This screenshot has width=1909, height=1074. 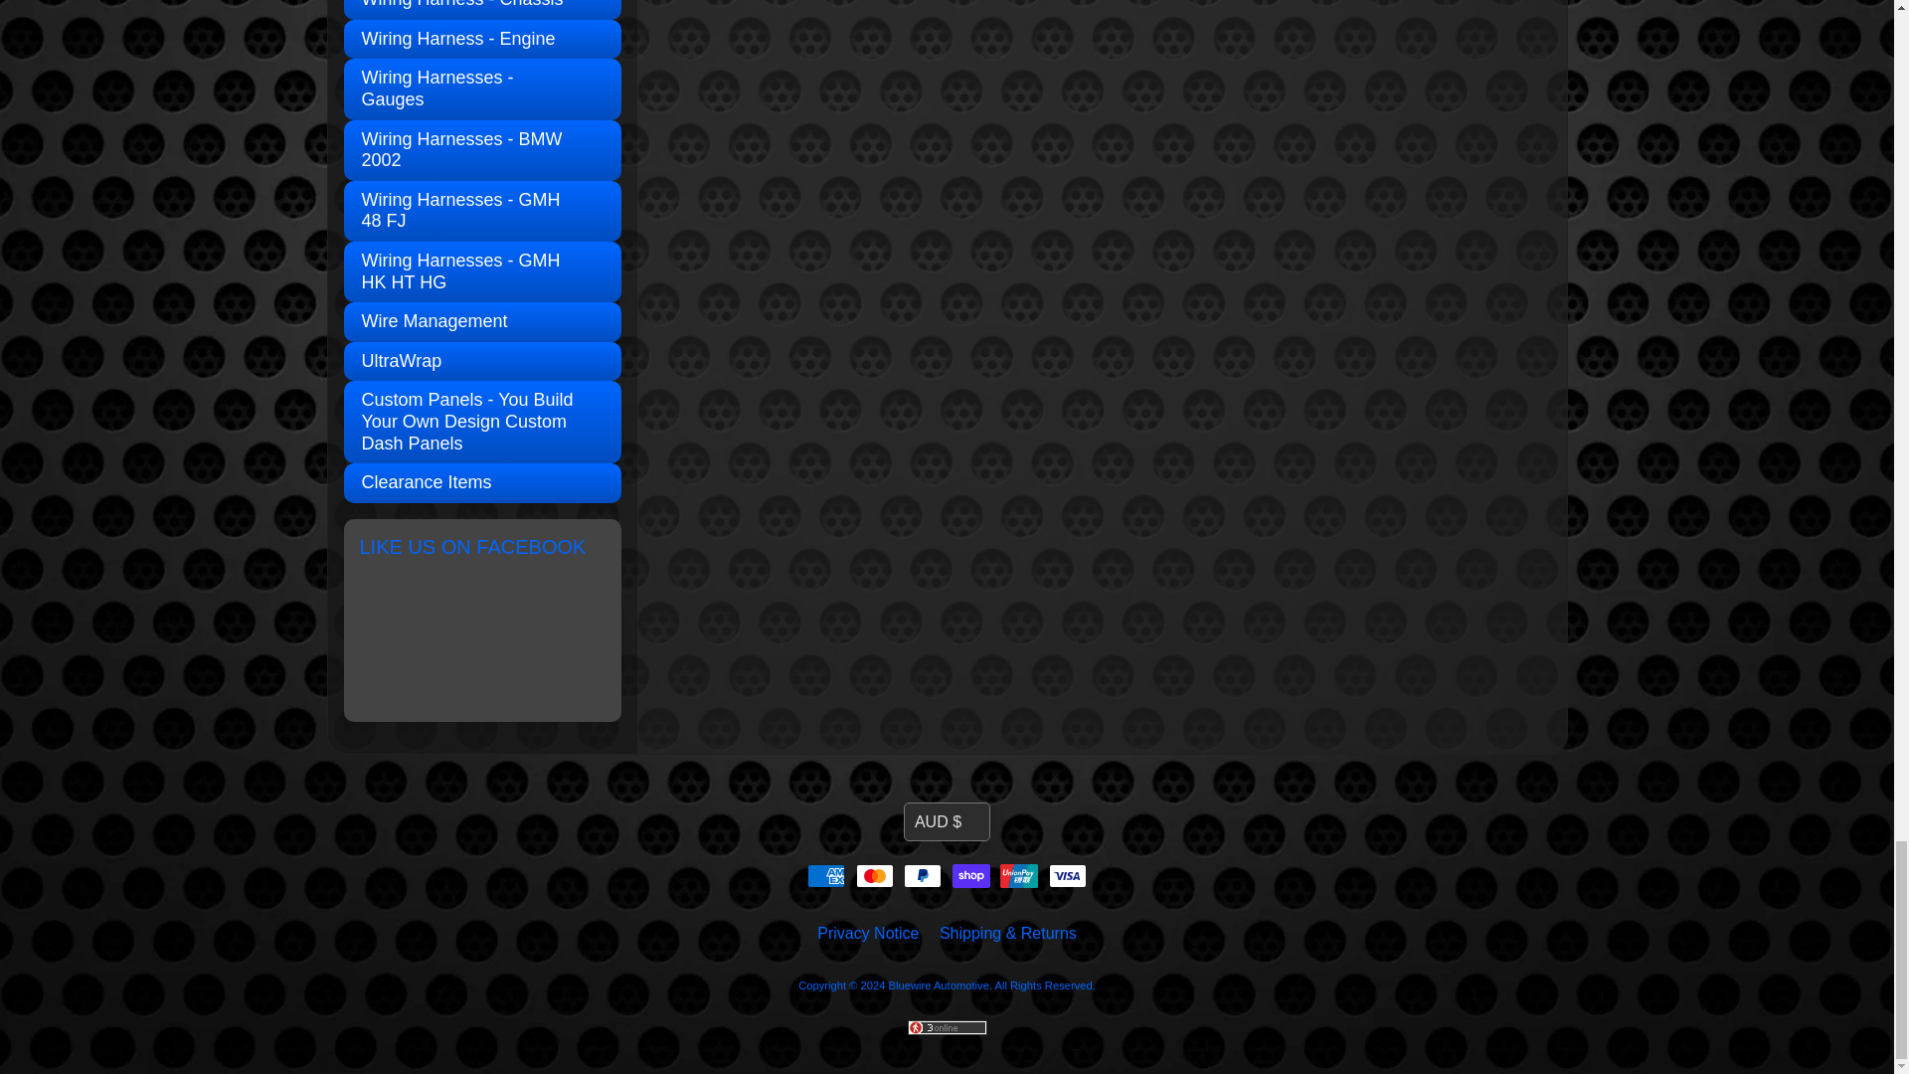 What do you see at coordinates (947, 1028) in the screenshot?
I see `Click to see what's popular on this site!` at bounding box center [947, 1028].